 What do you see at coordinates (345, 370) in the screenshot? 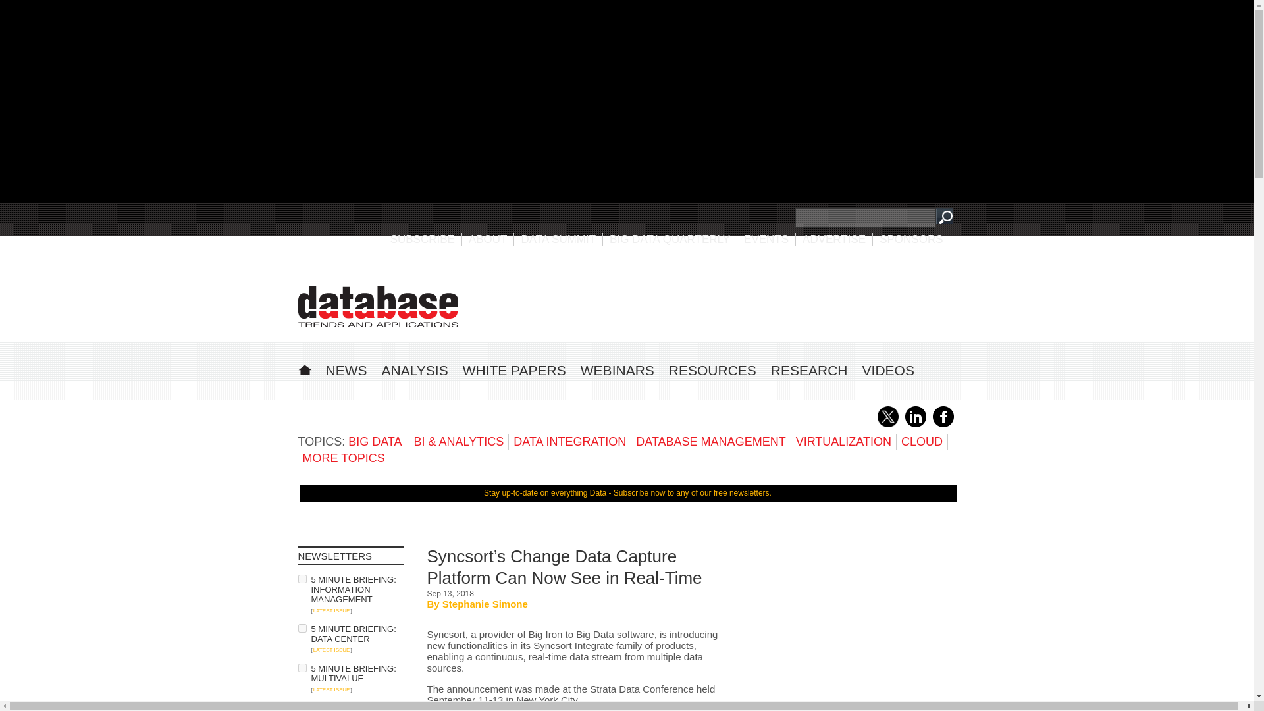
I see `NEWS` at bounding box center [345, 370].